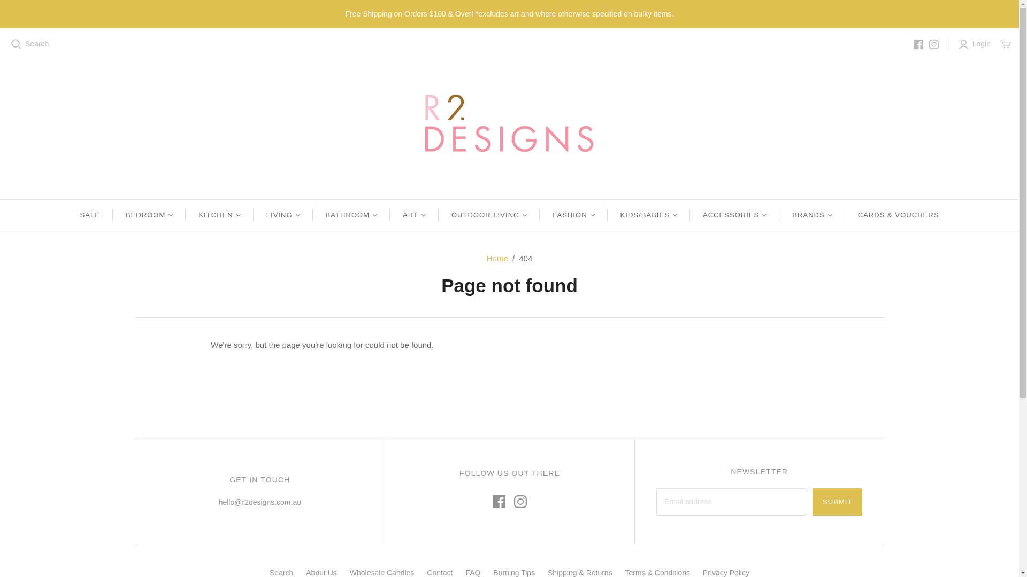 This screenshot has width=1027, height=577. What do you see at coordinates (976, 44) in the screenshot?
I see `Login` at bounding box center [976, 44].